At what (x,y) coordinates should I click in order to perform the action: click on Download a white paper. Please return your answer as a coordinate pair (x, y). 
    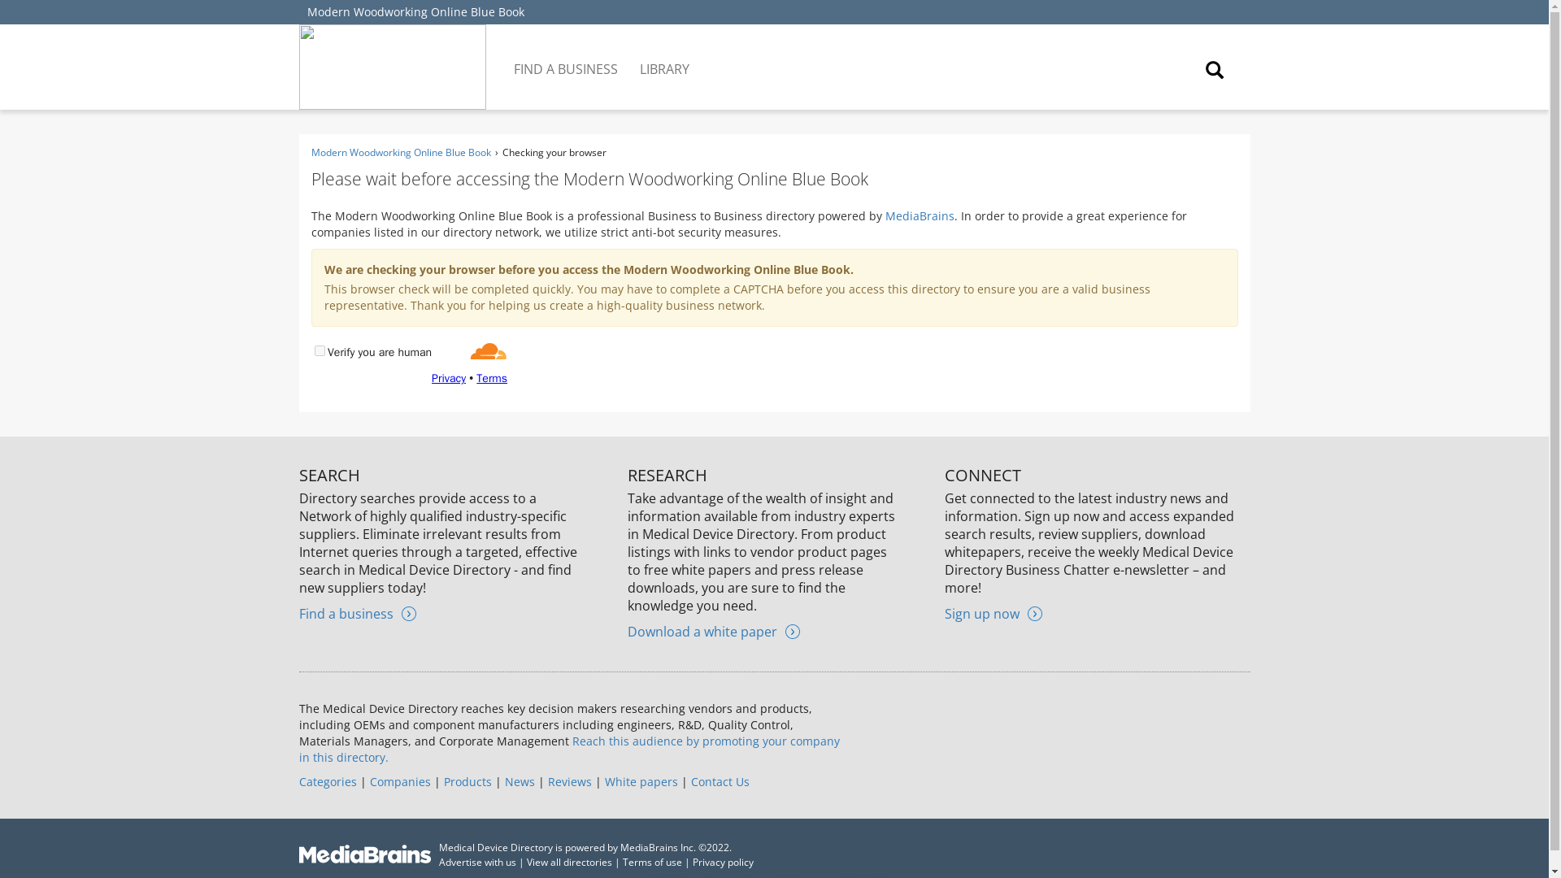
    Looking at the image, I should click on (713, 631).